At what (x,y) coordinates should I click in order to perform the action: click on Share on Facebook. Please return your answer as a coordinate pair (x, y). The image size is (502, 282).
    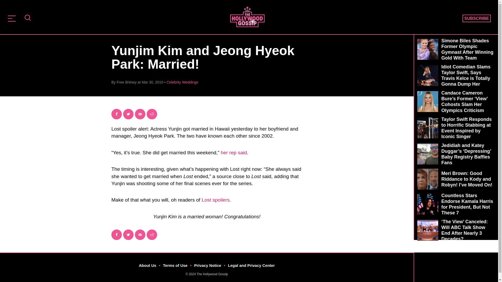
    Looking at the image, I should click on (117, 235).